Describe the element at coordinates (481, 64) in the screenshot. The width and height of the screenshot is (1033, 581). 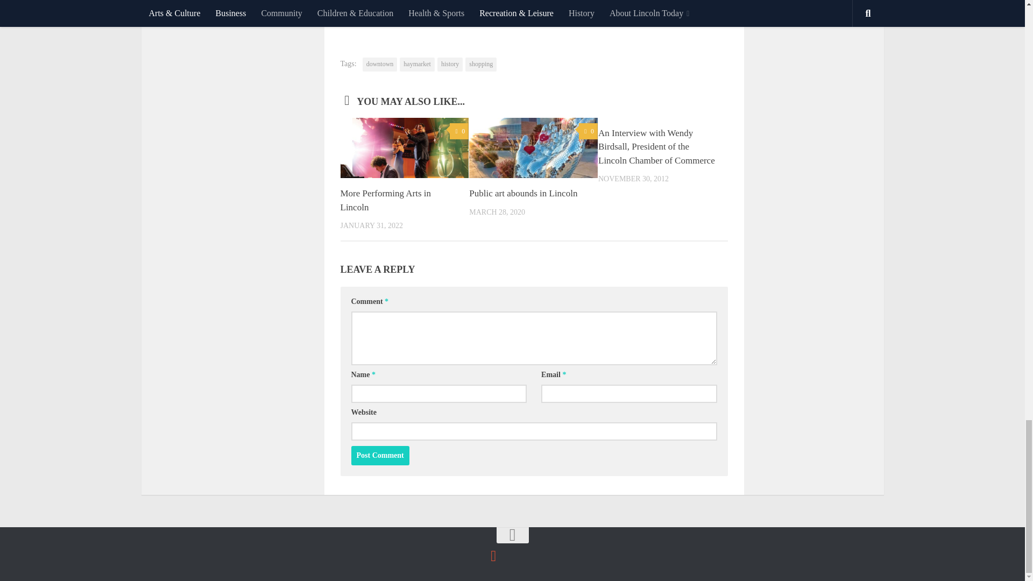
I see `shopping` at that location.